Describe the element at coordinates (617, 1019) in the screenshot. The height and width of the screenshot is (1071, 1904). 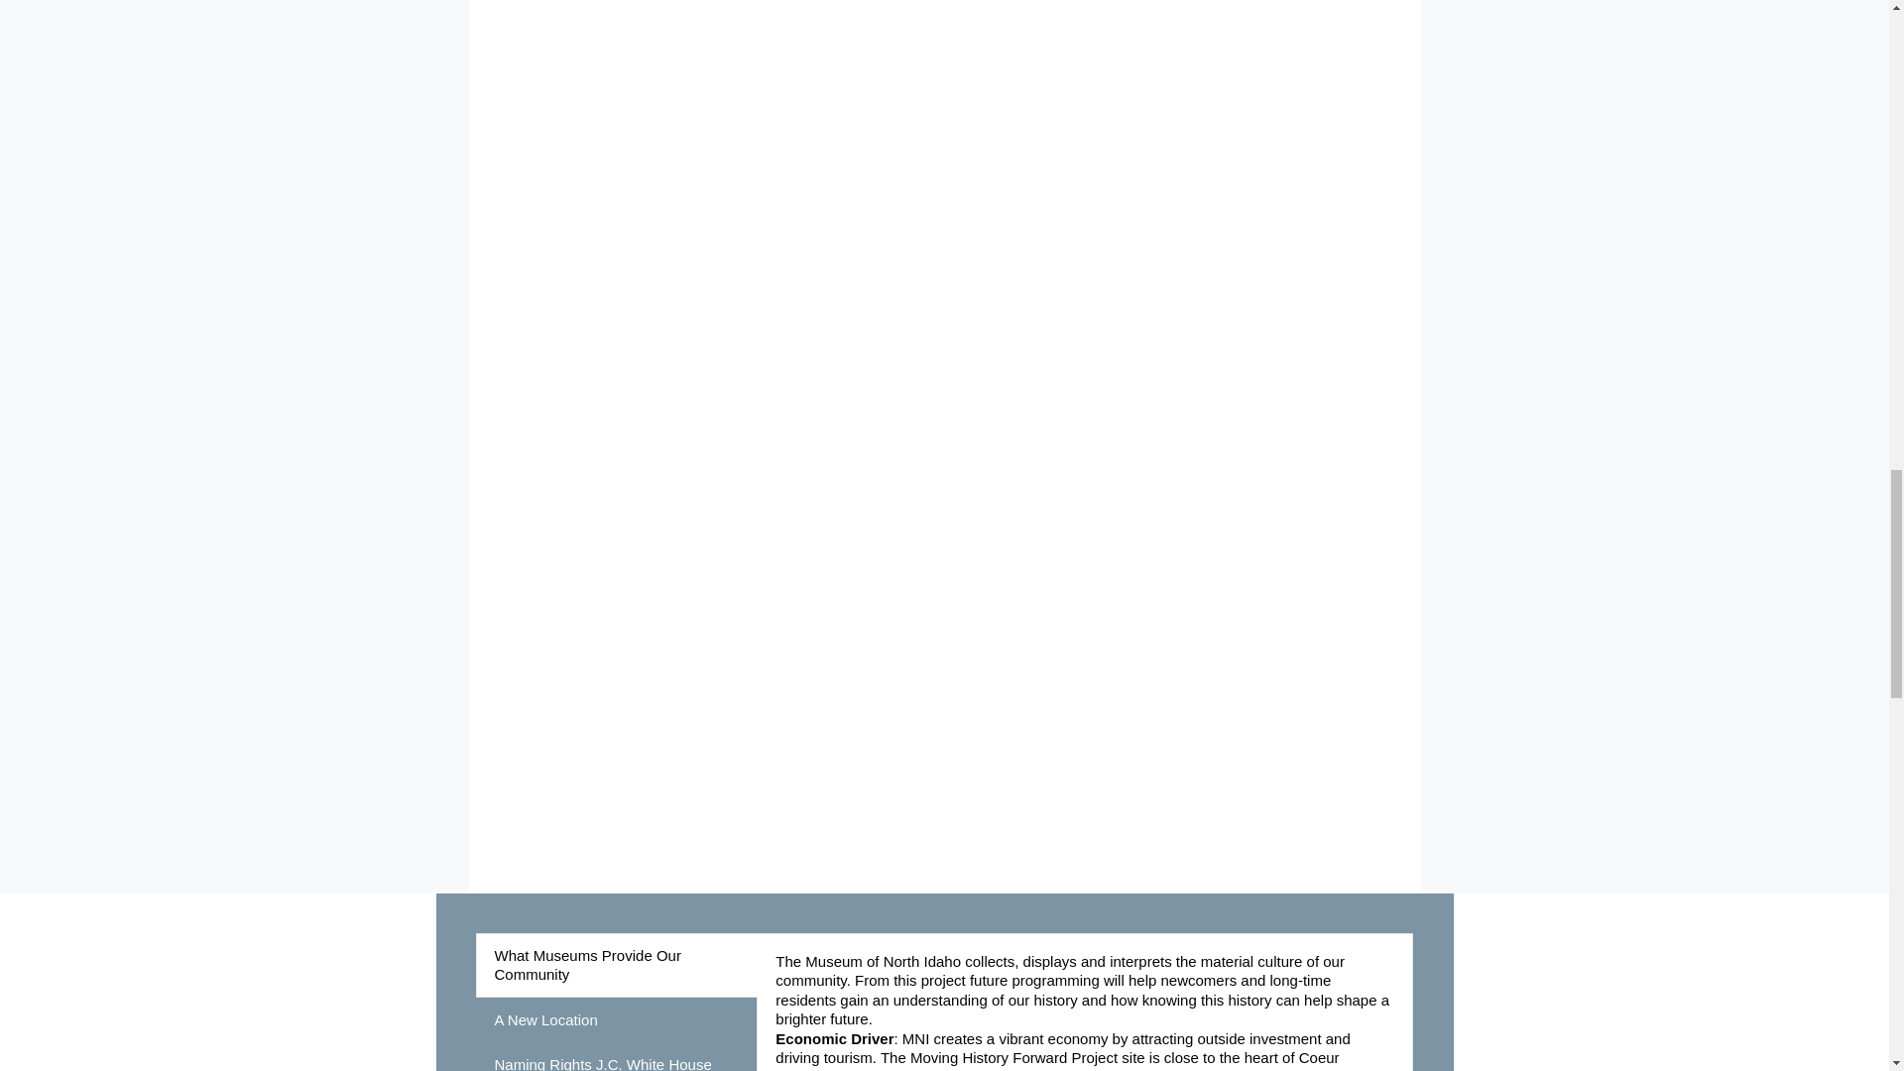
I see `A New Location` at that location.